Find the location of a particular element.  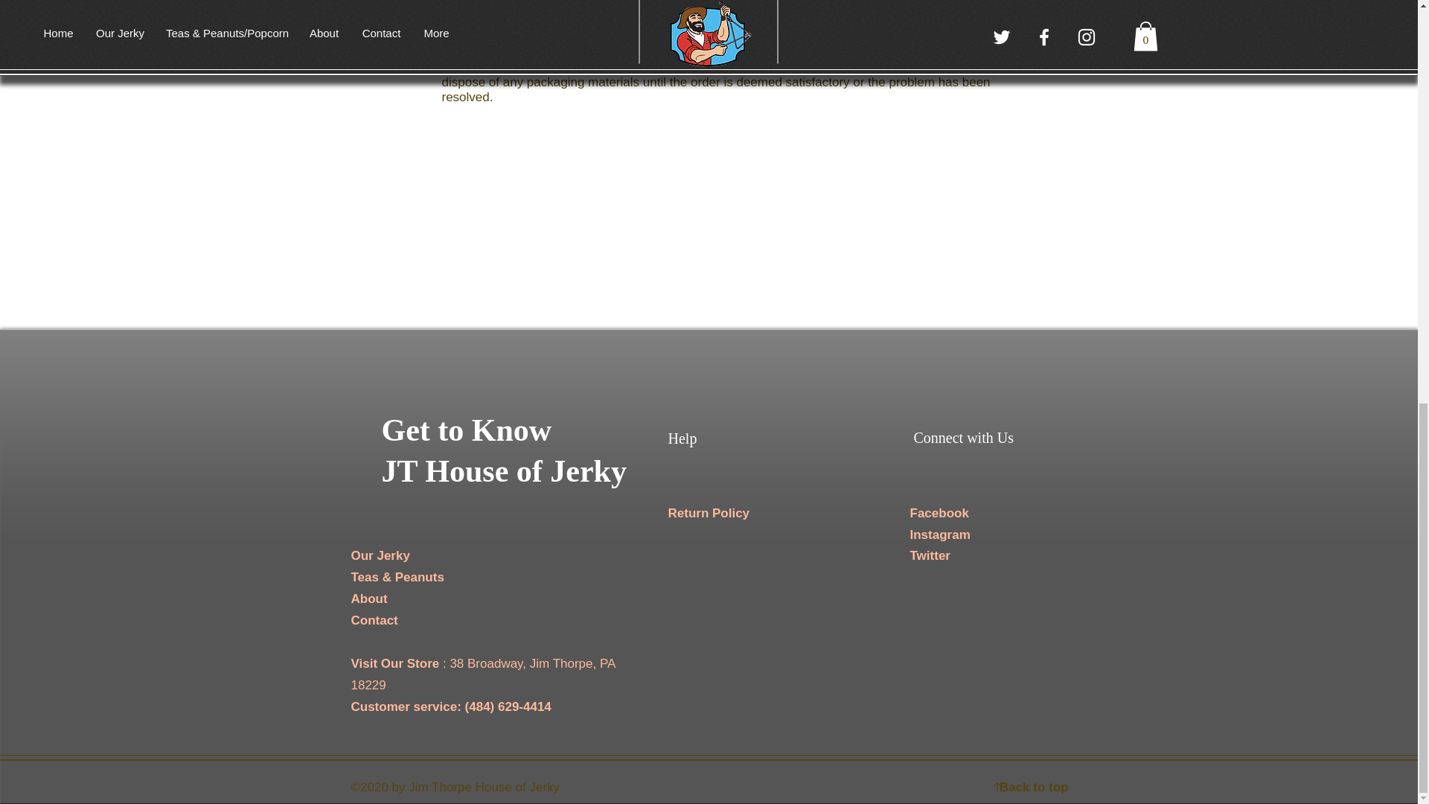

Back to top is located at coordinates (1034, 787).